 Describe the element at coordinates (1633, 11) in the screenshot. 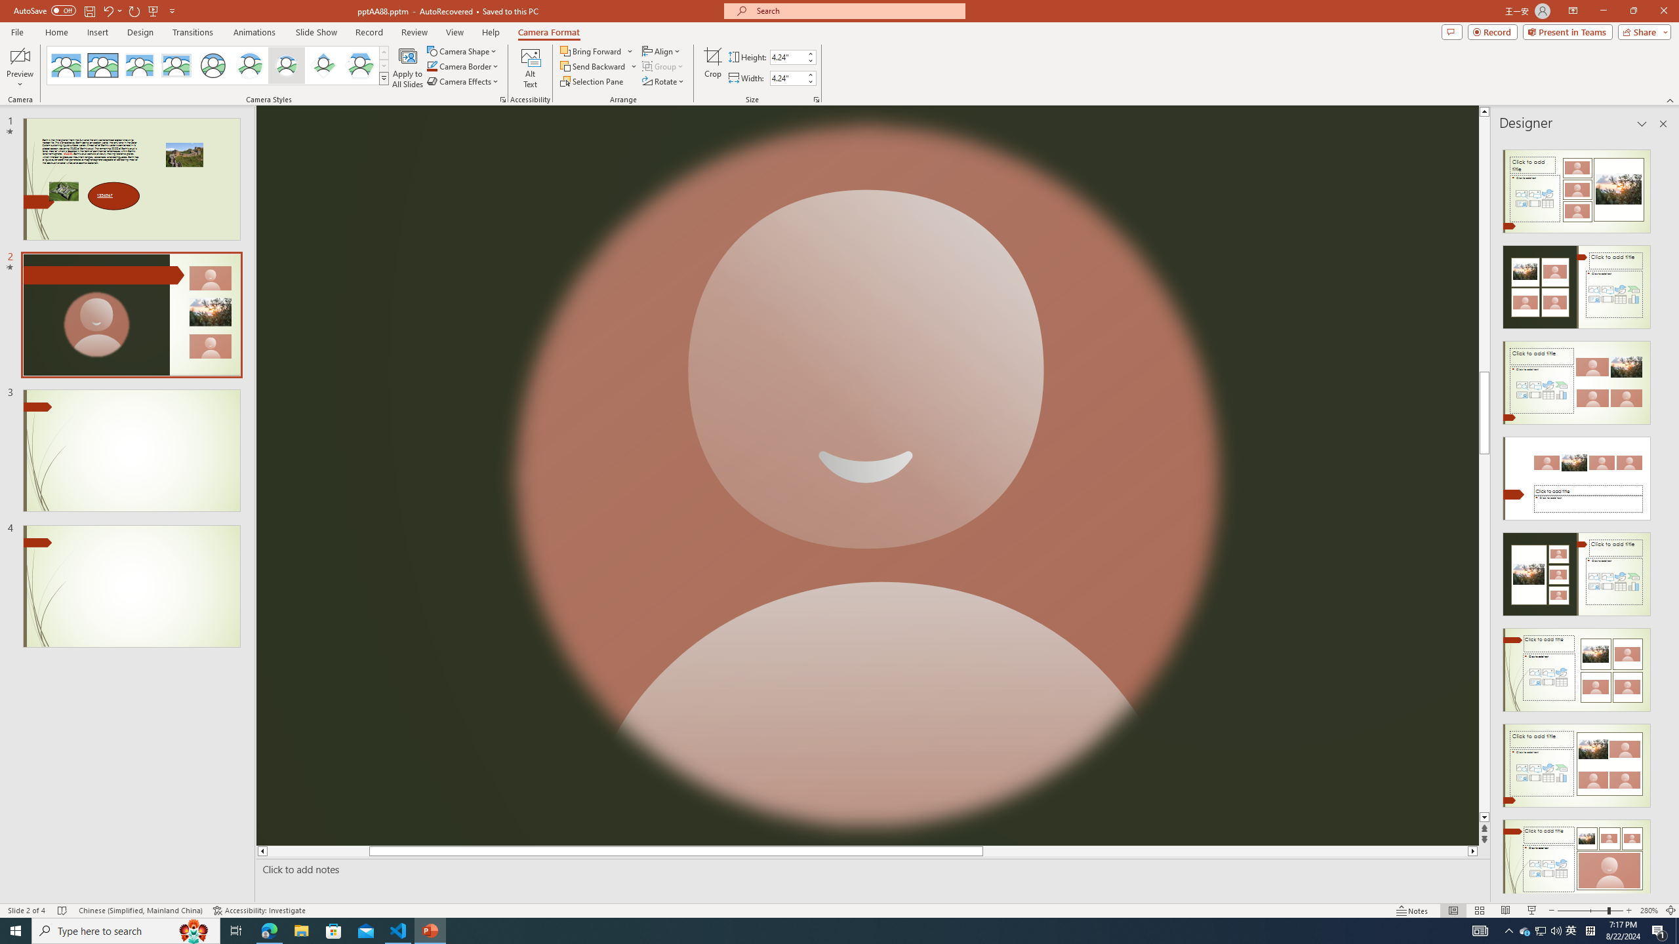

I see `Restore Down` at that location.